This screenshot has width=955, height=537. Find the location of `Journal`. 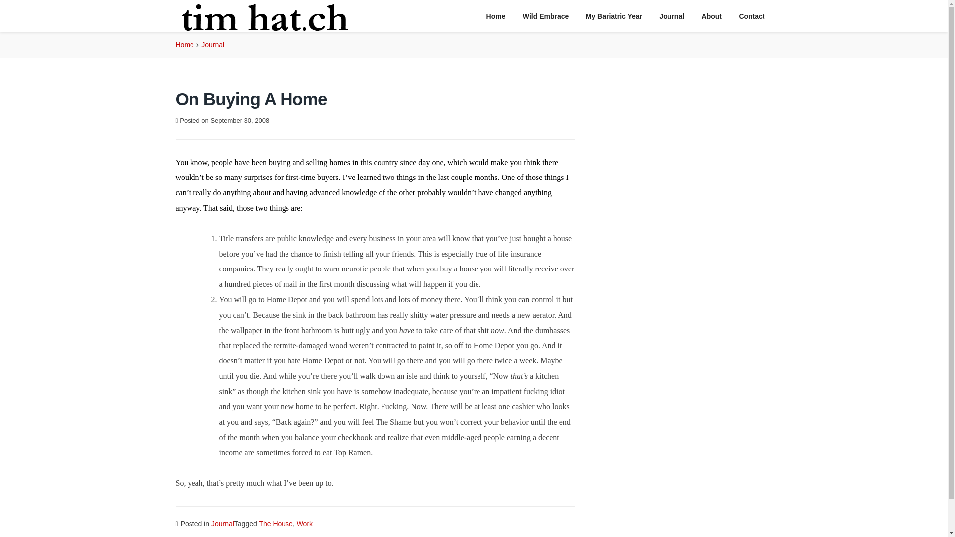

Journal is located at coordinates (213, 45).